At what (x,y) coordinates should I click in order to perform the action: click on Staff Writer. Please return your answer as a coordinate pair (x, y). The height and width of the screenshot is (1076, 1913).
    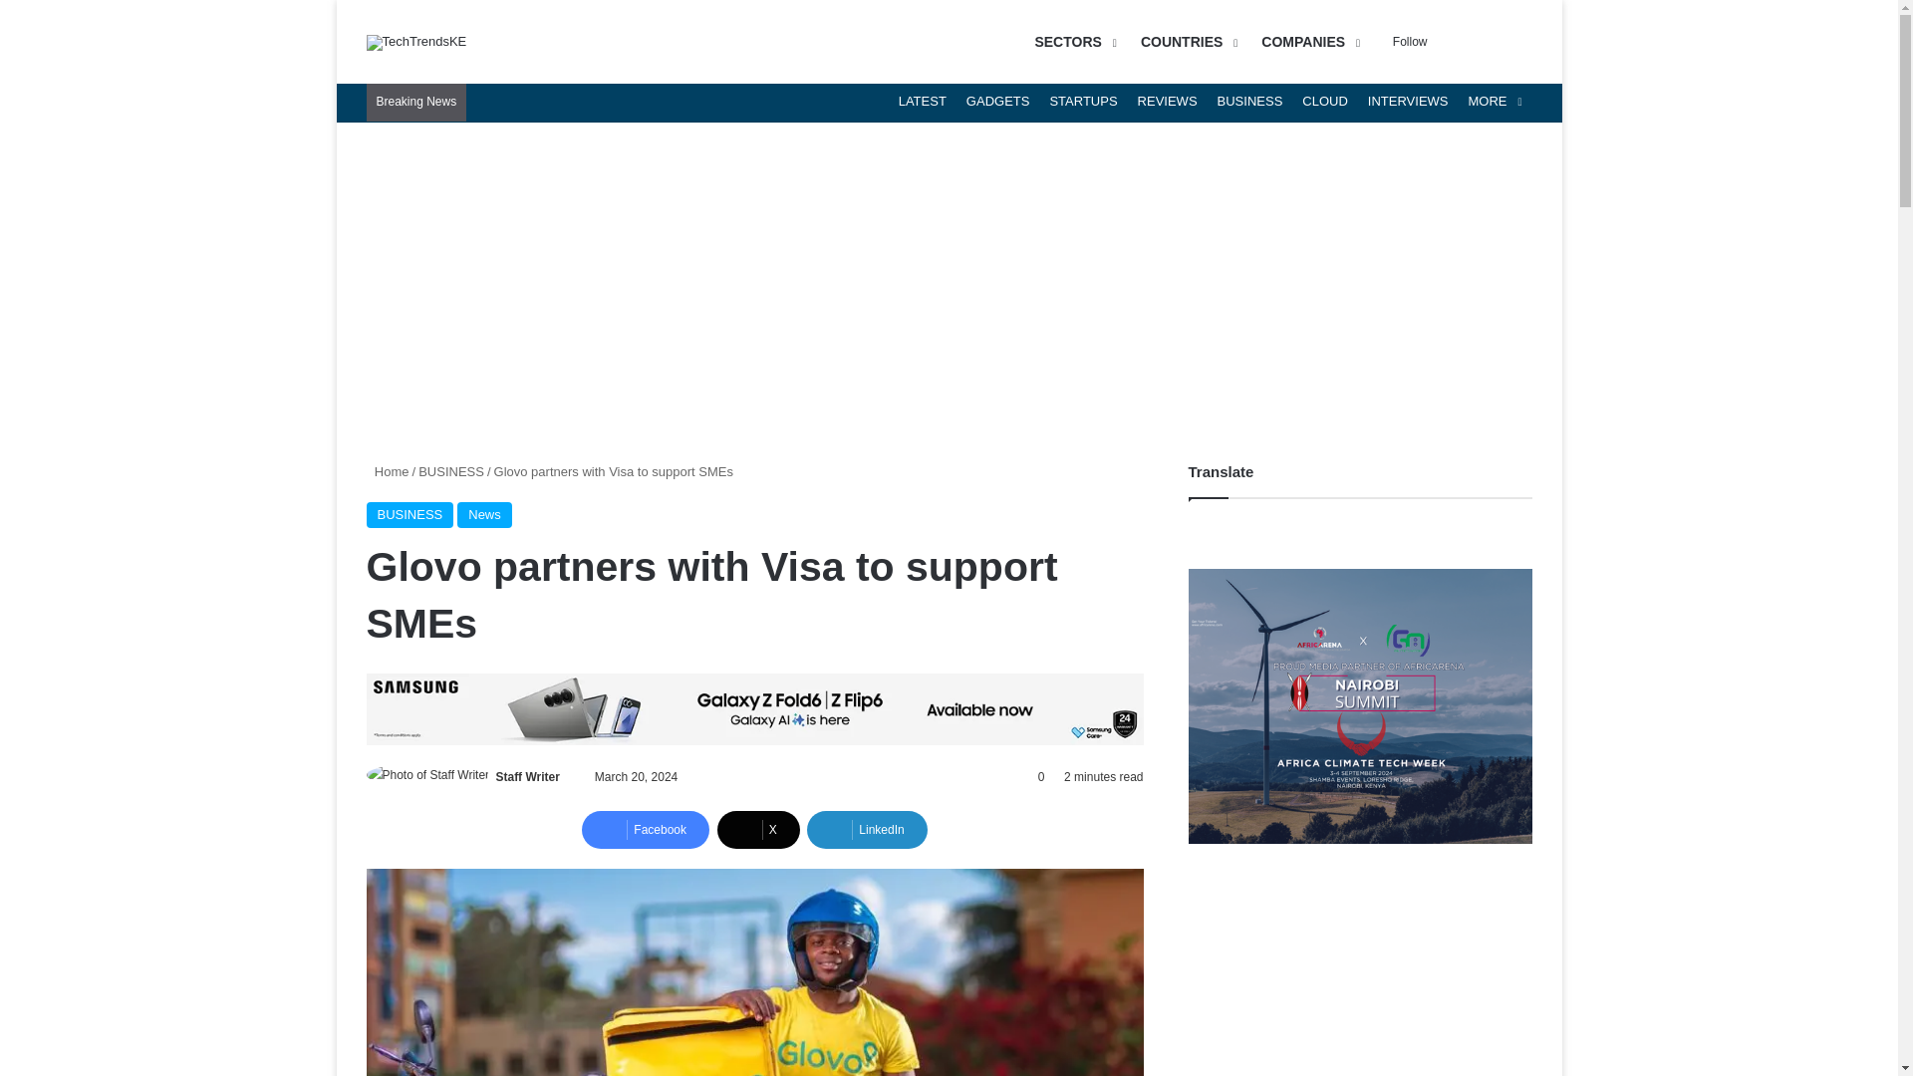
    Looking at the image, I should click on (526, 777).